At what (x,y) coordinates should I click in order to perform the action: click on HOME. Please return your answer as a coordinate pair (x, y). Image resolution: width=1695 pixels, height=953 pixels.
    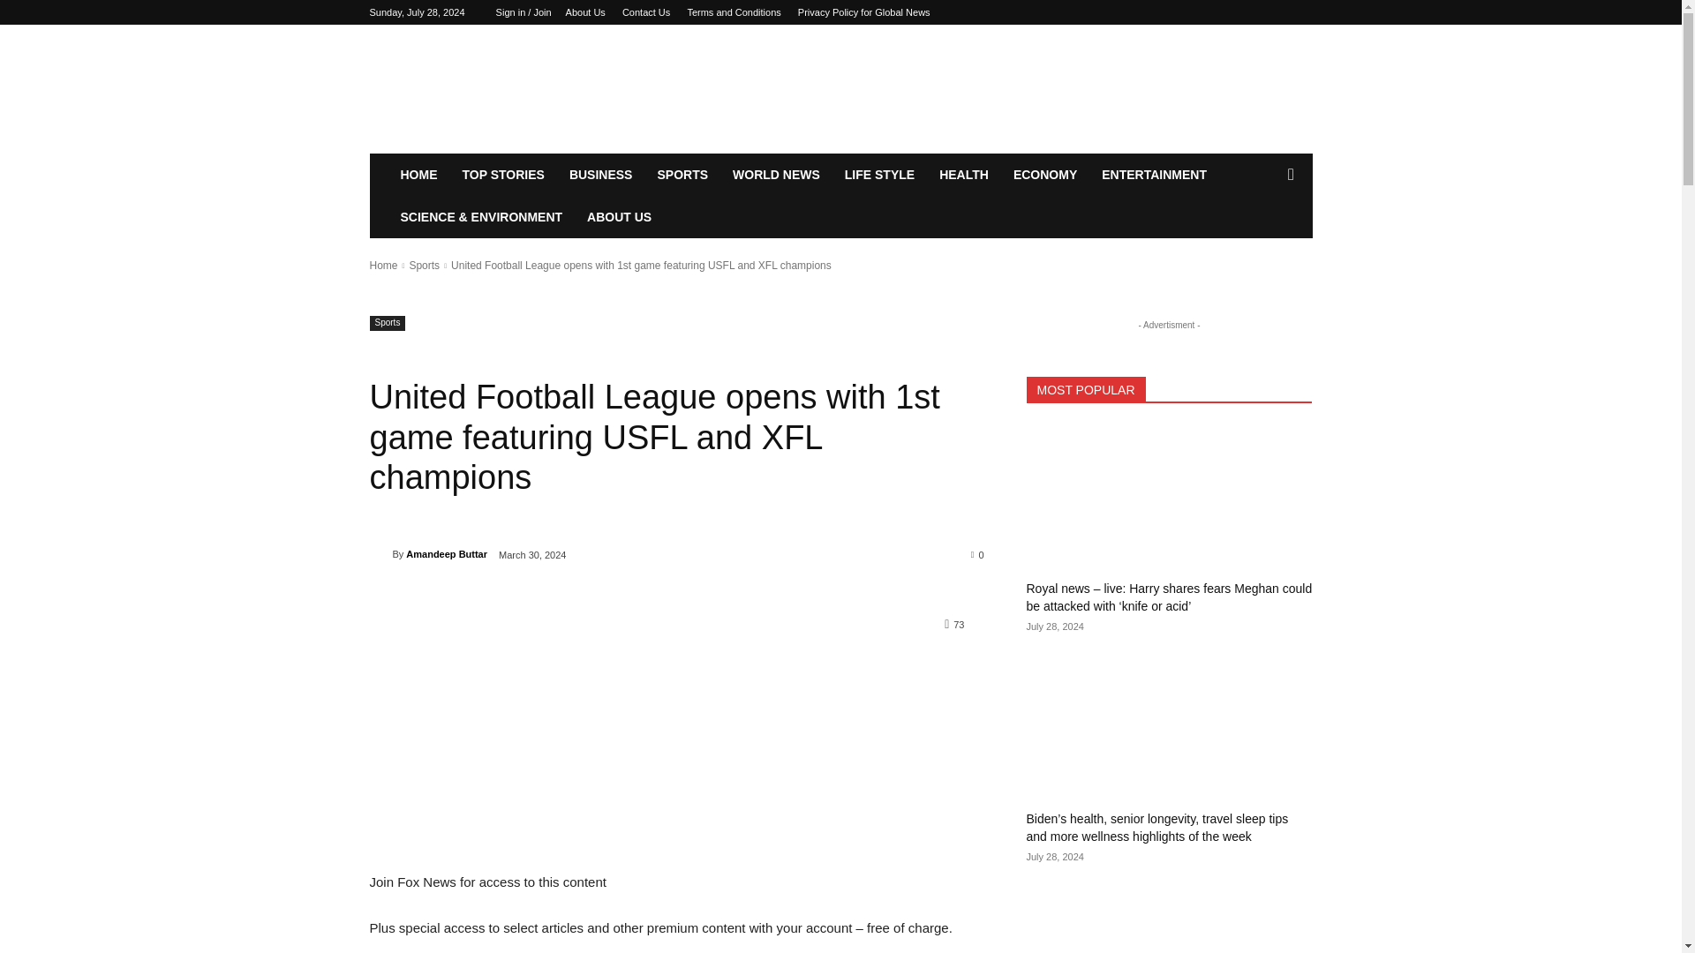
    Looking at the image, I should click on (418, 175).